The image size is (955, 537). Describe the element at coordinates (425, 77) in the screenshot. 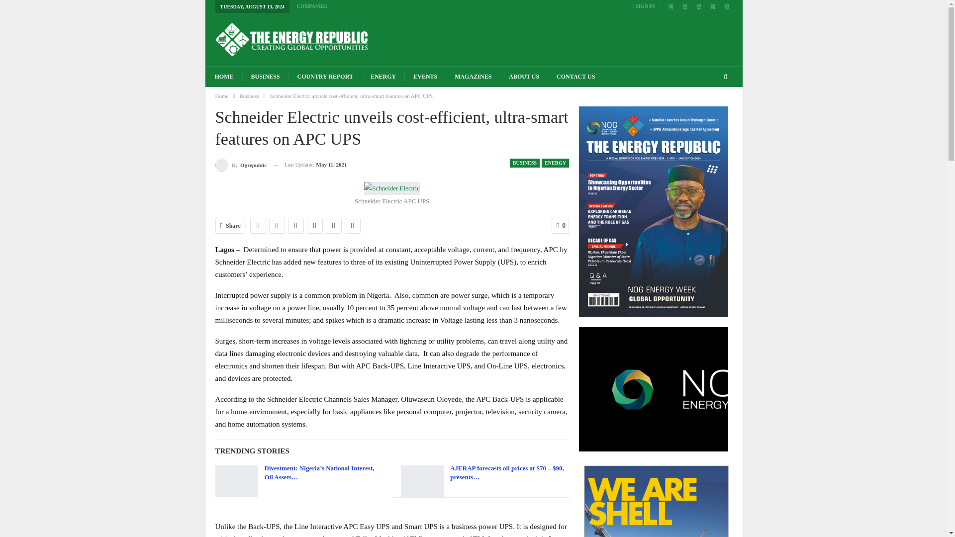

I see `EVENTS` at that location.